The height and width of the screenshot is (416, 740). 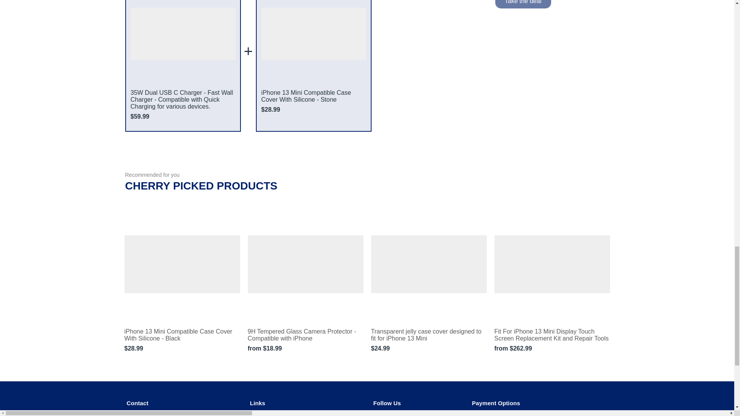 I want to click on WeChat icon, so click(x=388, y=414).